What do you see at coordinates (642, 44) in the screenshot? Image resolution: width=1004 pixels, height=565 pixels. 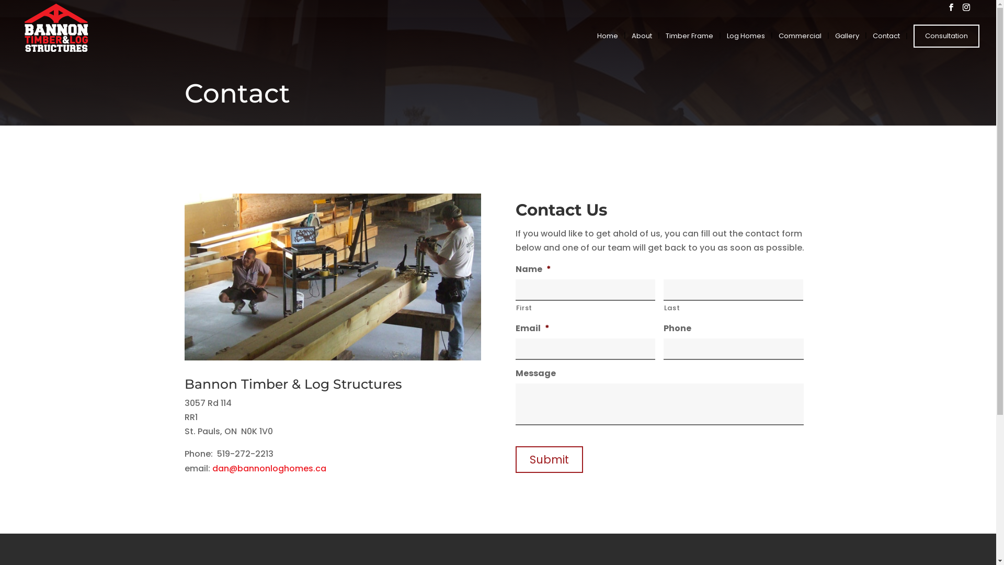 I see `About` at bounding box center [642, 44].